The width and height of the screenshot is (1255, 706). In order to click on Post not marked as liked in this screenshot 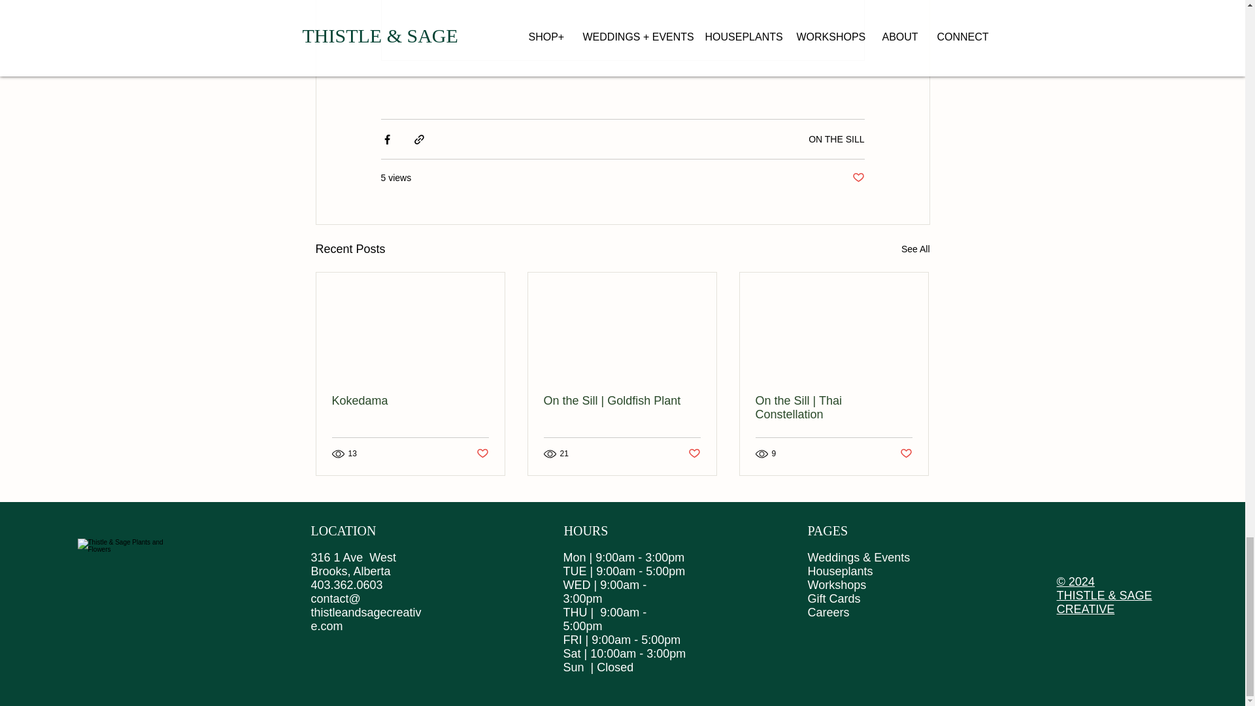, I will do `click(694, 454)`.